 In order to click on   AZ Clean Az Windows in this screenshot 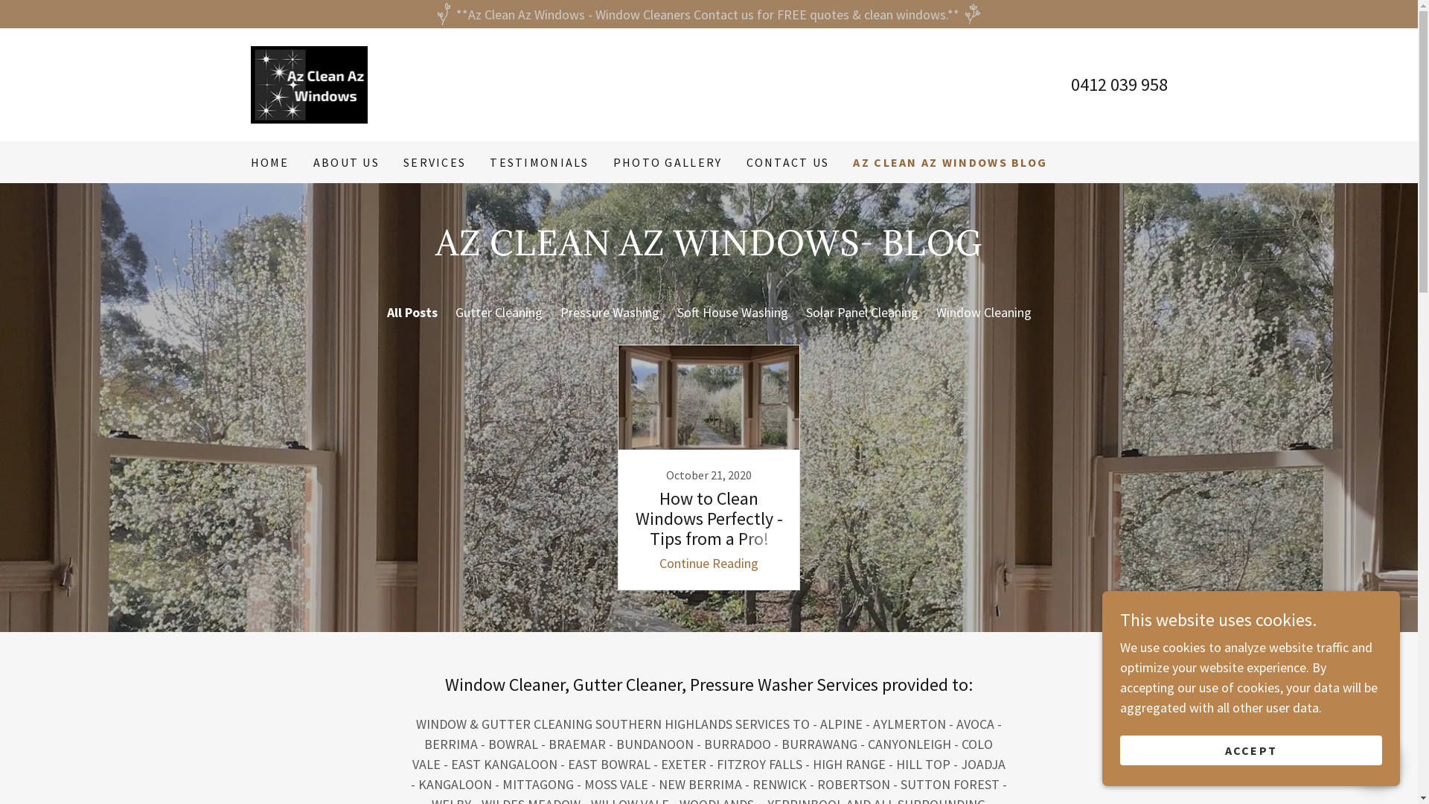, I will do `click(308, 83)`.